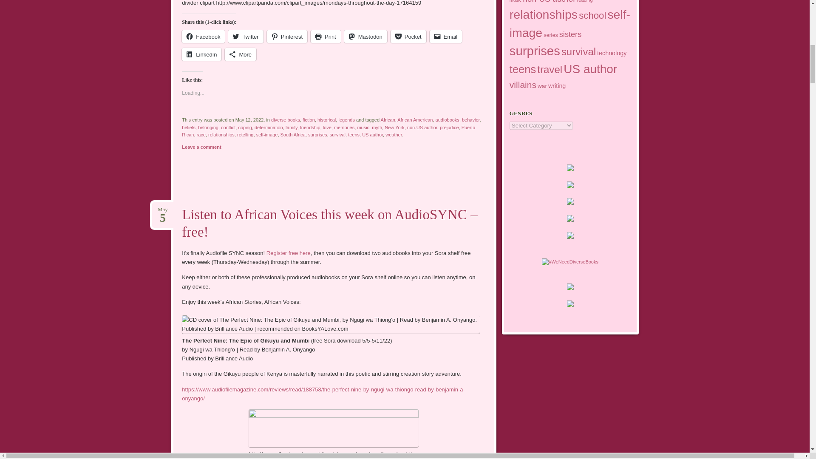 This screenshot has height=459, width=816. I want to click on Click to share on LinkedIn, so click(201, 54).